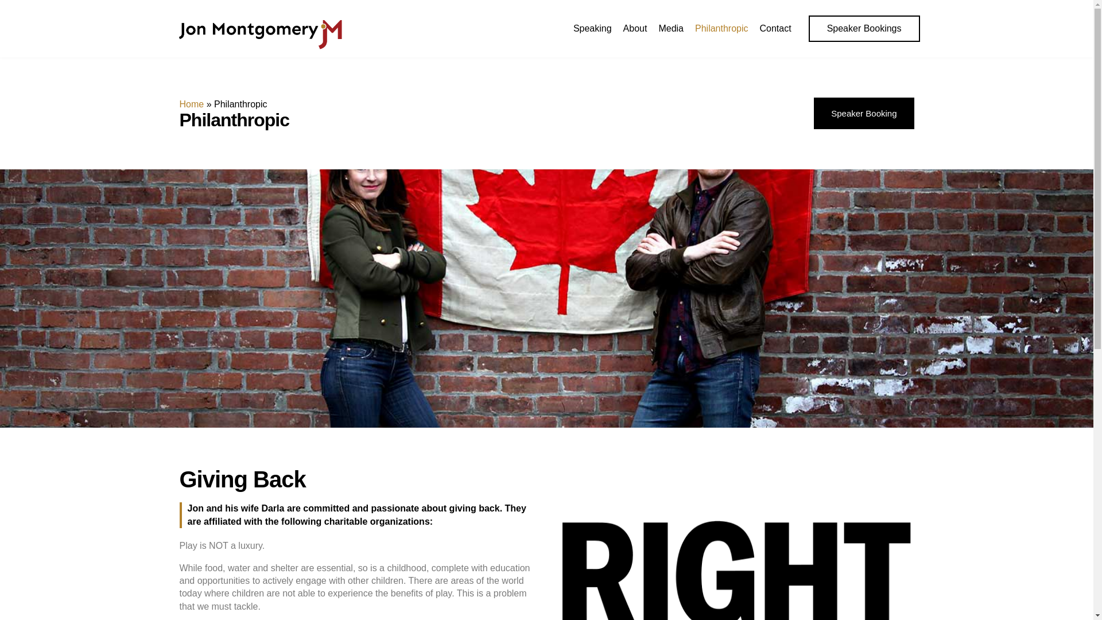  What do you see at coordinates (775, 29) in the screenshot?
I see `Contact` at bounding box center [775, 29].